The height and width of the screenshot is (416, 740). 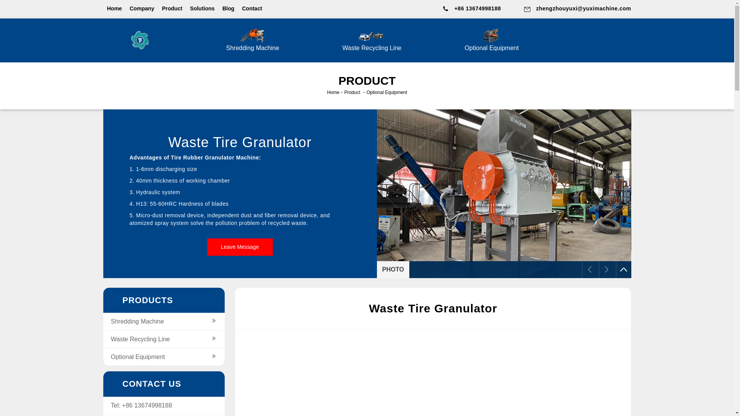 I want to click on Solutions, so click(x=202, y=8).